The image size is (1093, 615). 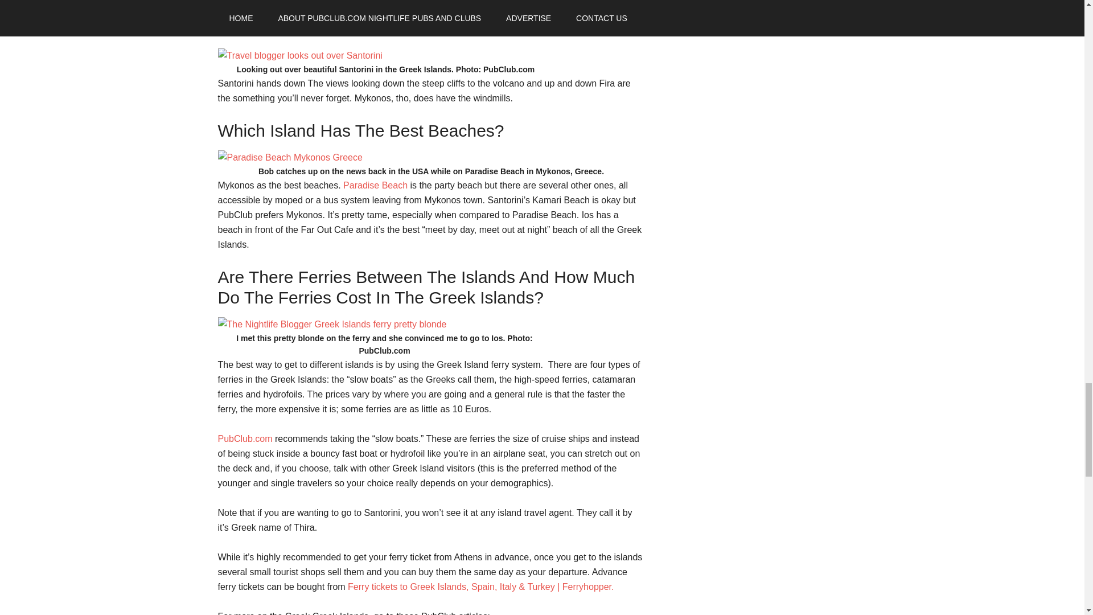 What do you see at coordinates (245, 438) in the screenshot?
I see `PubClub.com` at bounding box center [245, 438].